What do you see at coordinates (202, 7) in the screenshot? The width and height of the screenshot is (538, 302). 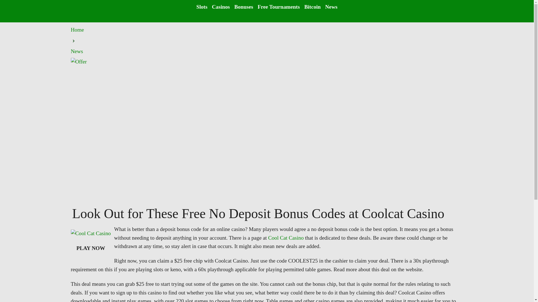 I see `Slots` at bounding box center [202, 7].